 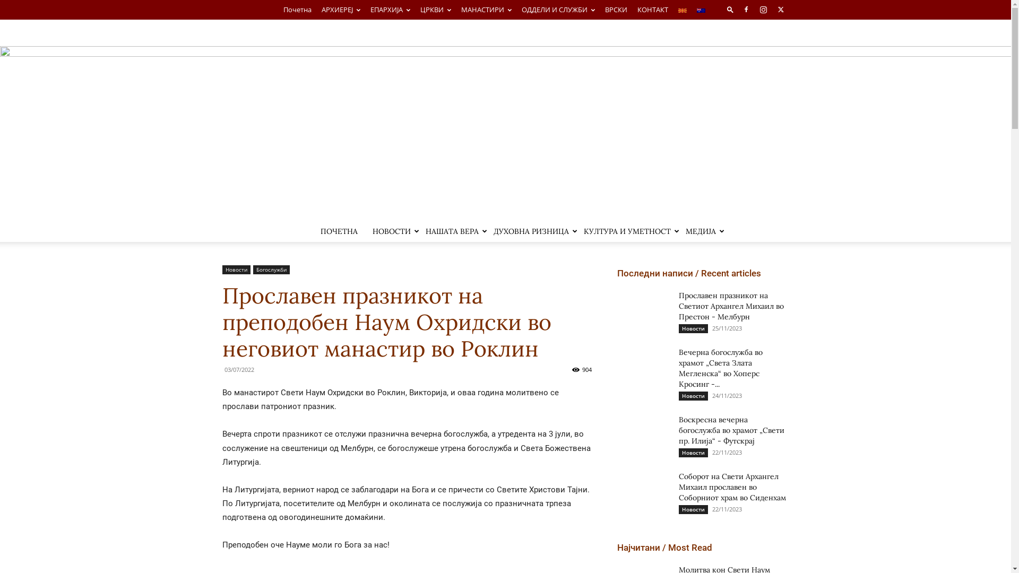 What do you see at coordinates (746, 10) in the screenshot?
I see `Facebook` at bounding box center [746, 10].